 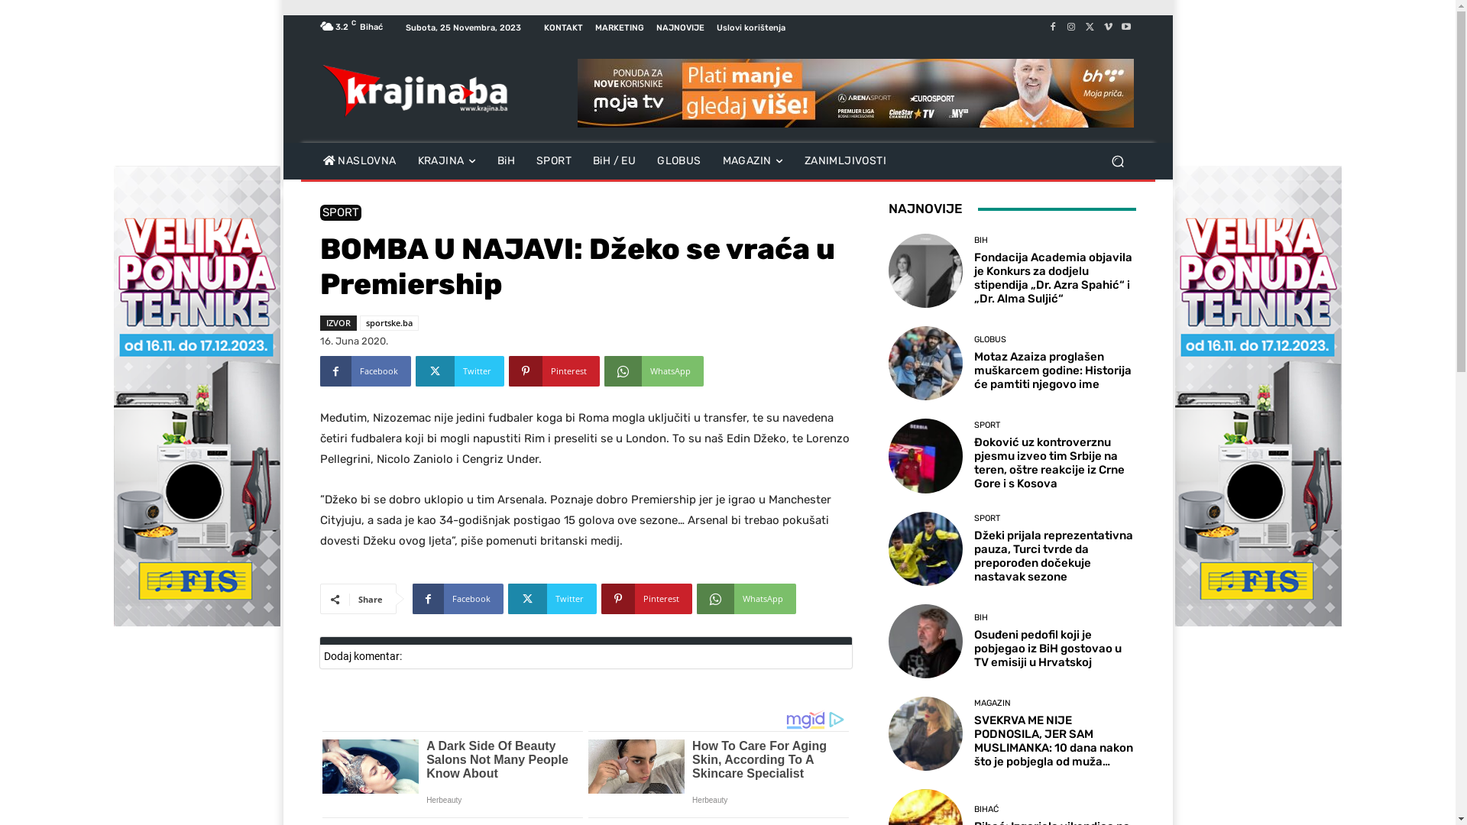 I want to click on Instagram, so click(x=1071, y=27).